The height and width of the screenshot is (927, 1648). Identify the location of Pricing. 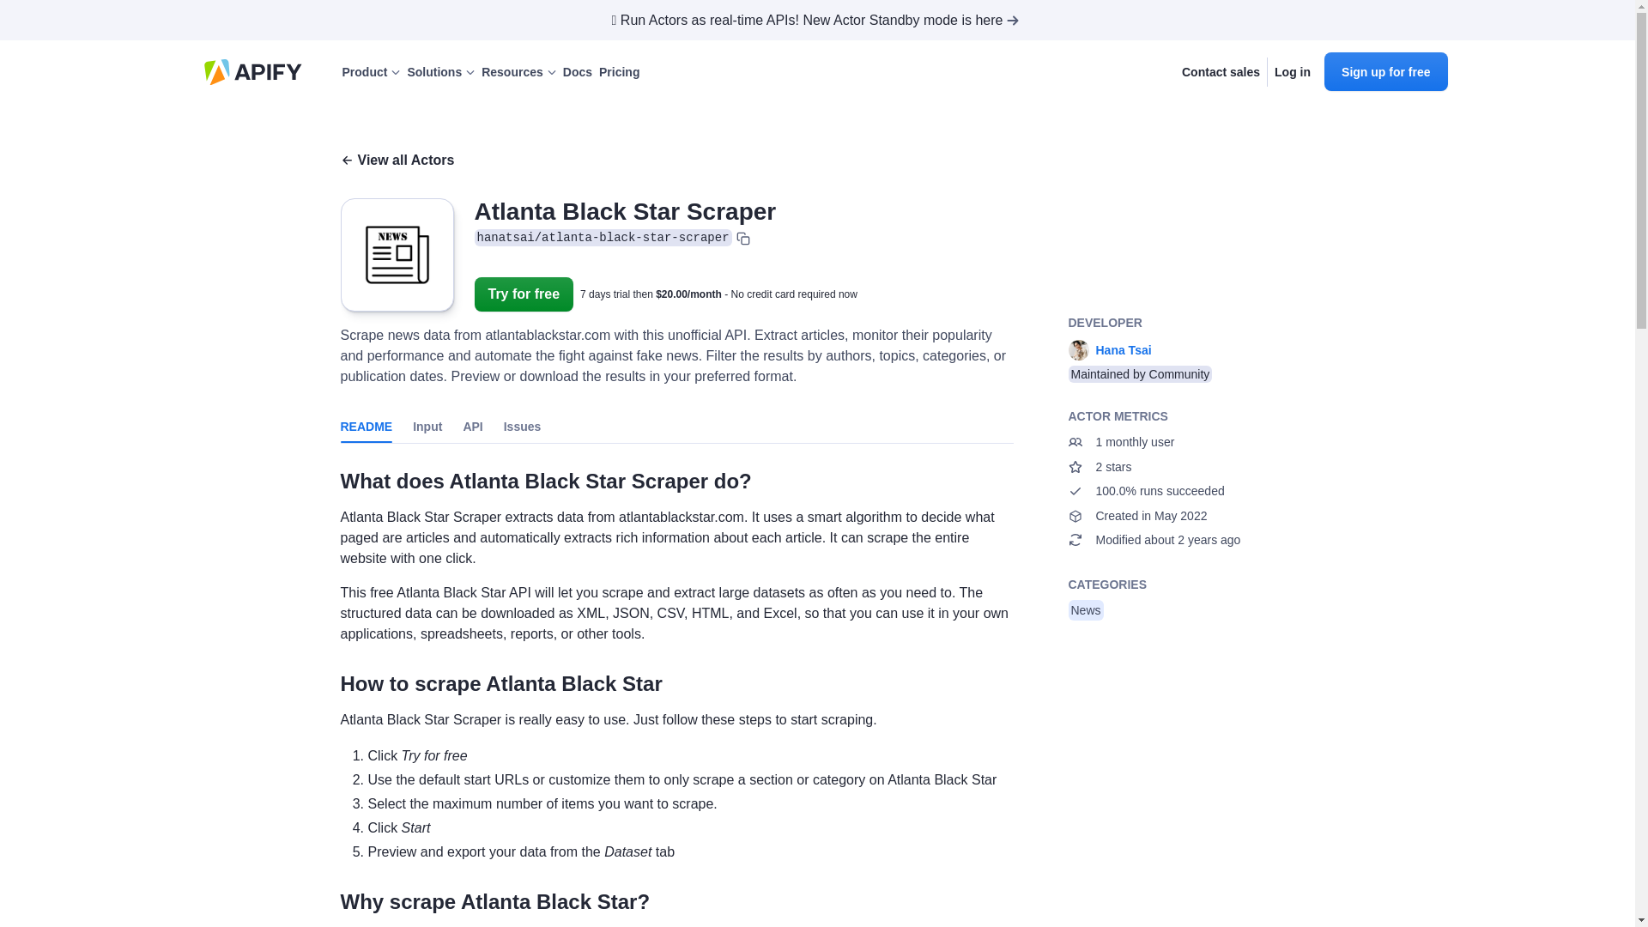
(619, 72).